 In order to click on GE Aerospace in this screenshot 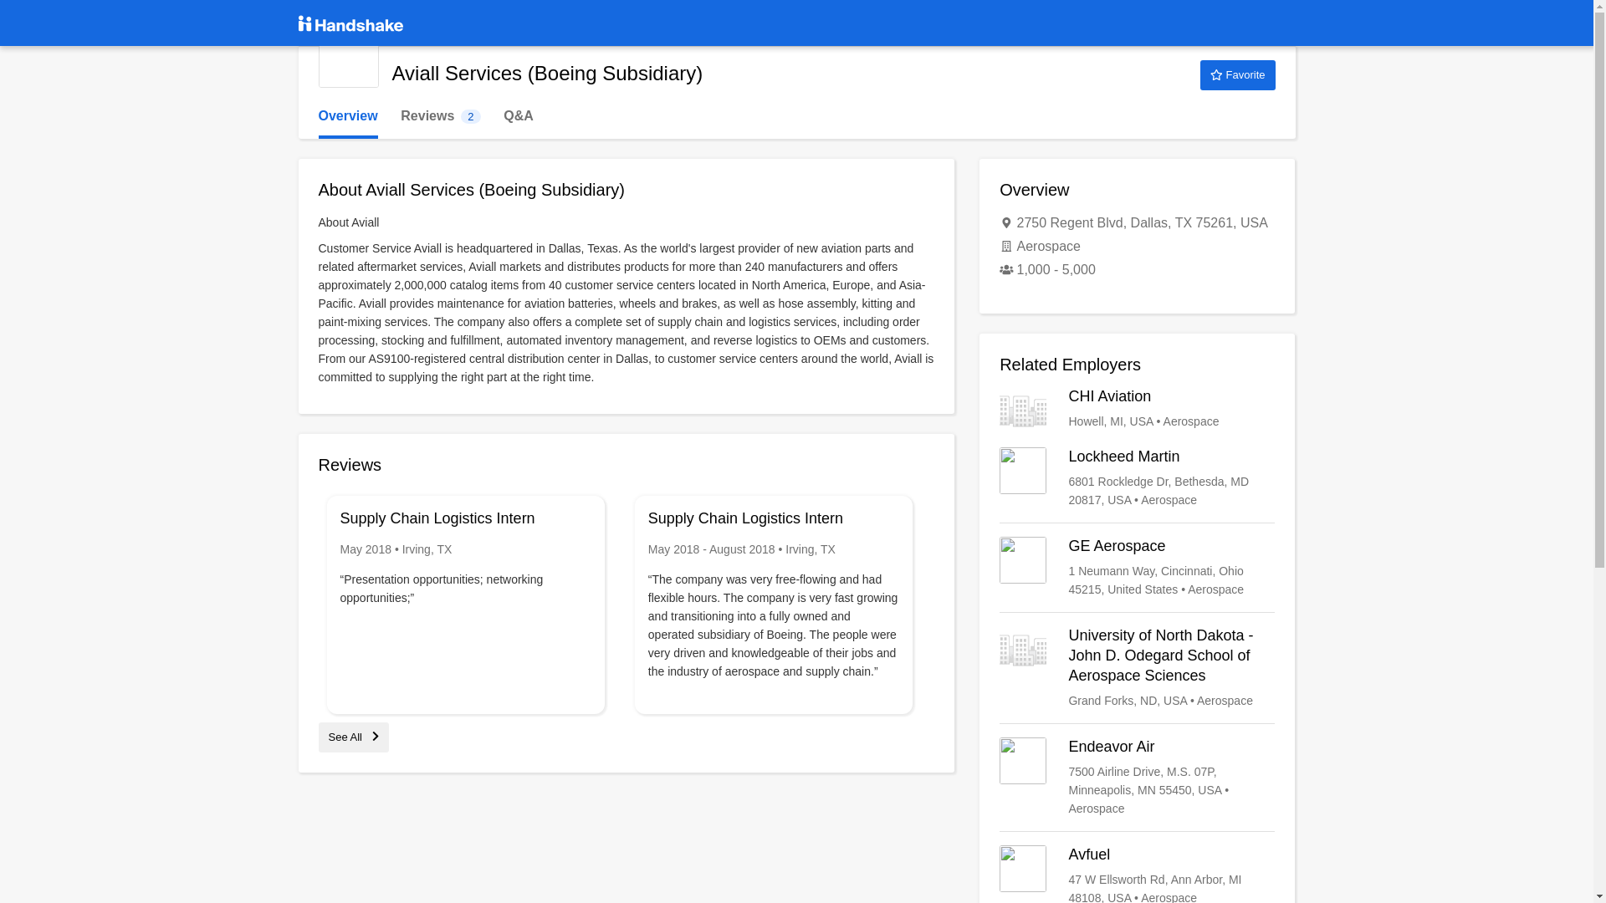, I will do `click(1137, 567)`.